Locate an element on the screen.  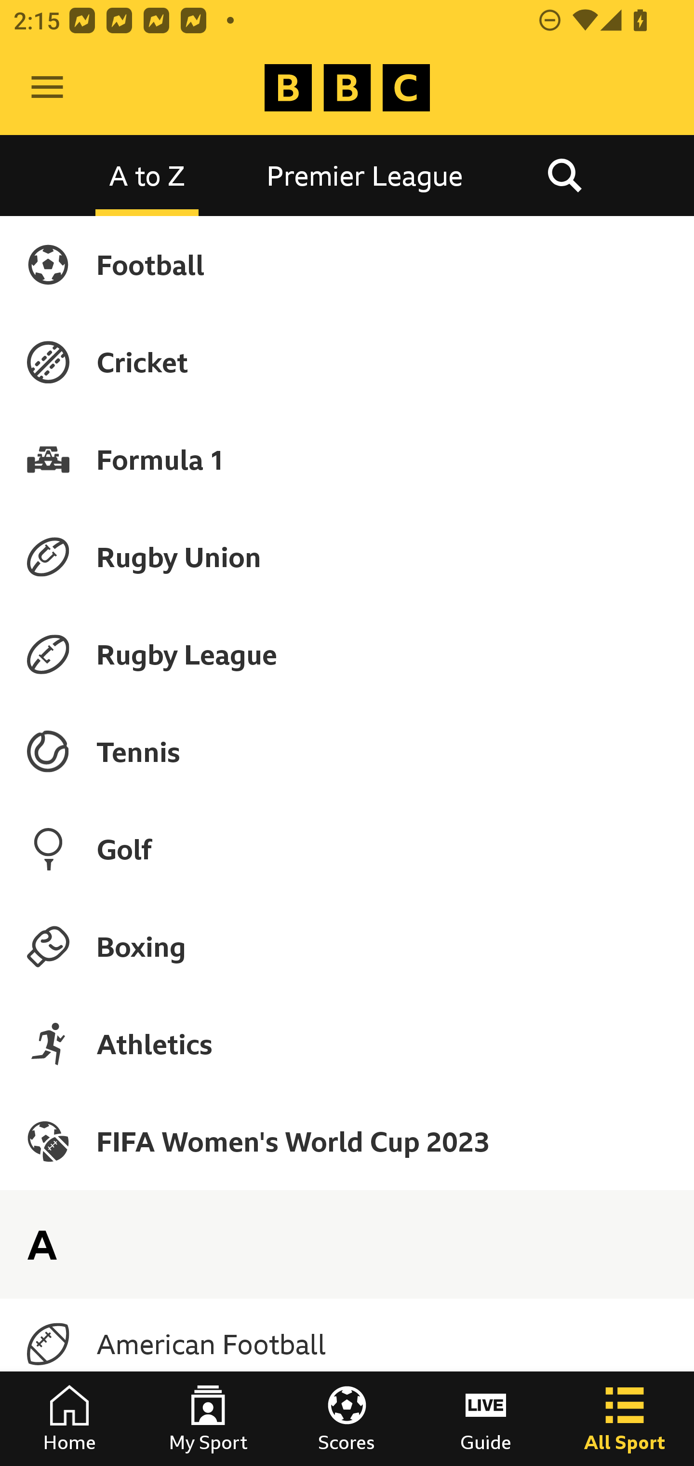
American Football is located at coordinates (347, 1344).